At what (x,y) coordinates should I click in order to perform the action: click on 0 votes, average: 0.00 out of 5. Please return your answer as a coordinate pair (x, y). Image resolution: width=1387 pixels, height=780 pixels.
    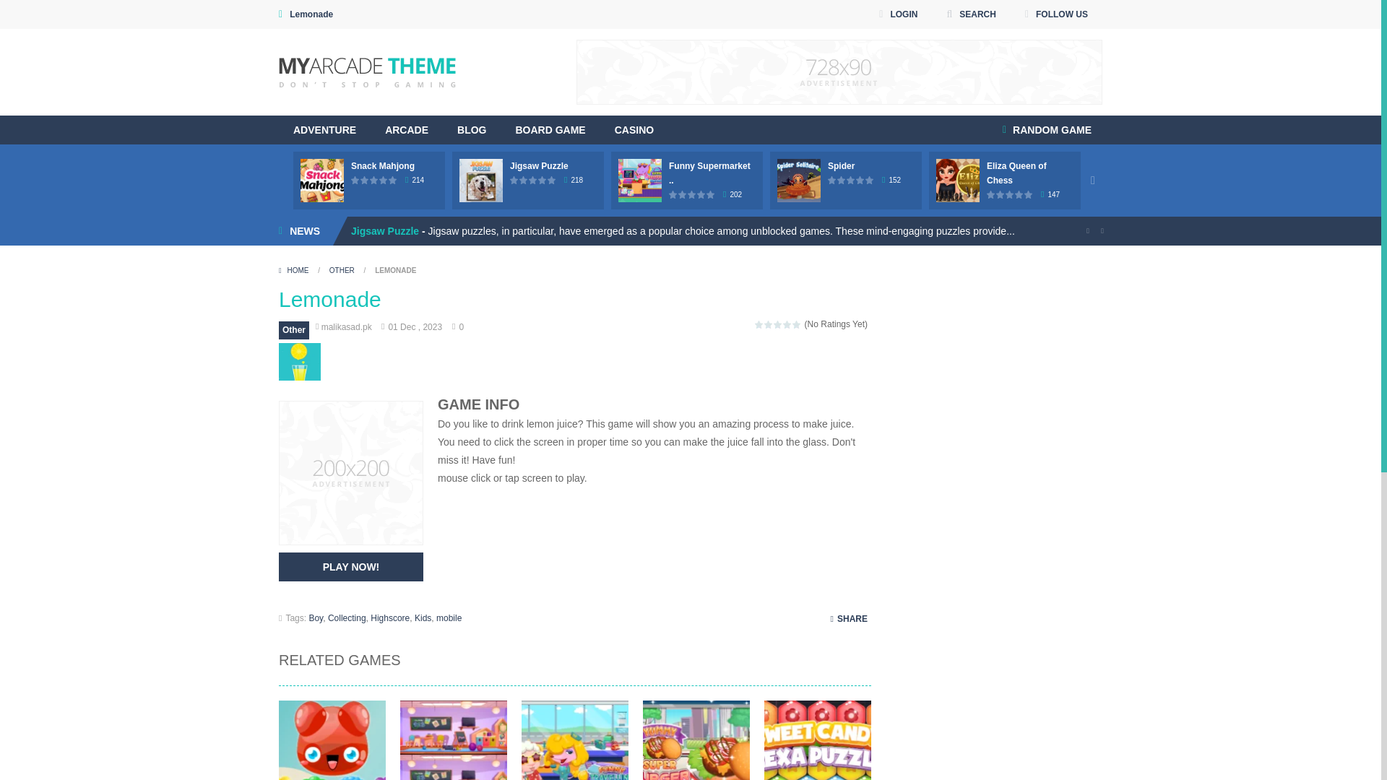
    Looking at the image, I should click on (514, 180).